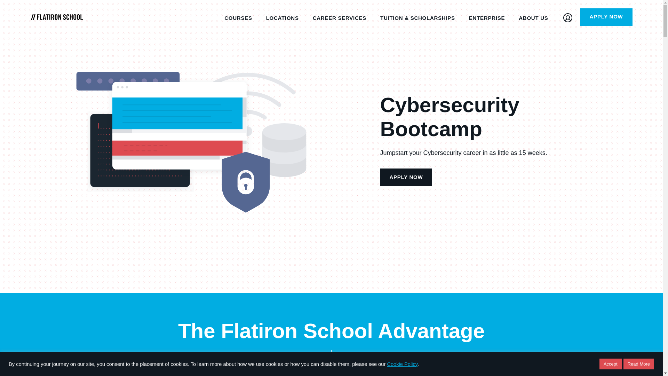 Image resolution: width=668 pixels, height=376 pixels. I want to click on LOCATIONS, so click(283, 17).